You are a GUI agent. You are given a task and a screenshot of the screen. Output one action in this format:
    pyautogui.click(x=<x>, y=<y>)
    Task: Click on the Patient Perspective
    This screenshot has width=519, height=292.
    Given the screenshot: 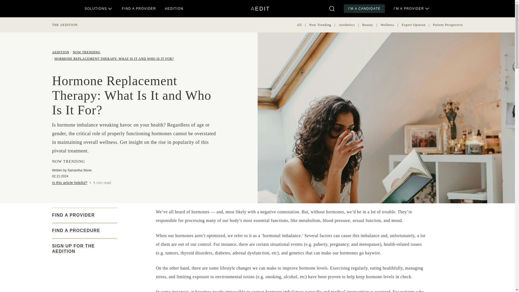 What is the action you would take?
    pyautogui.click(x=448, y=25)
    